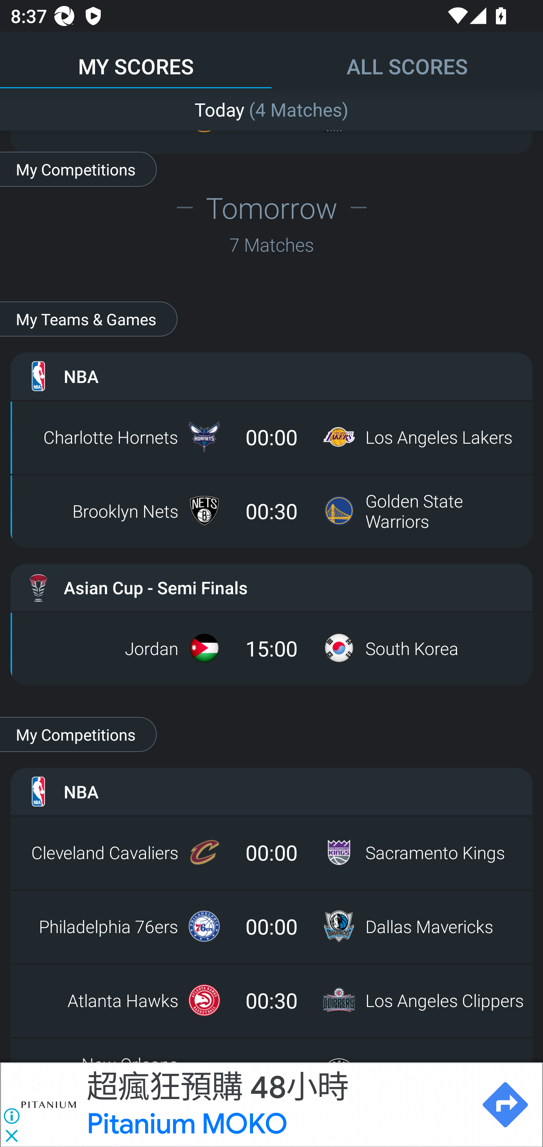 Image resolution: width=543 pixels, height=1147 pixels. I want to click on Cleveland Cavaliers 00:00 Sacramento Kings, so click(271, 852).